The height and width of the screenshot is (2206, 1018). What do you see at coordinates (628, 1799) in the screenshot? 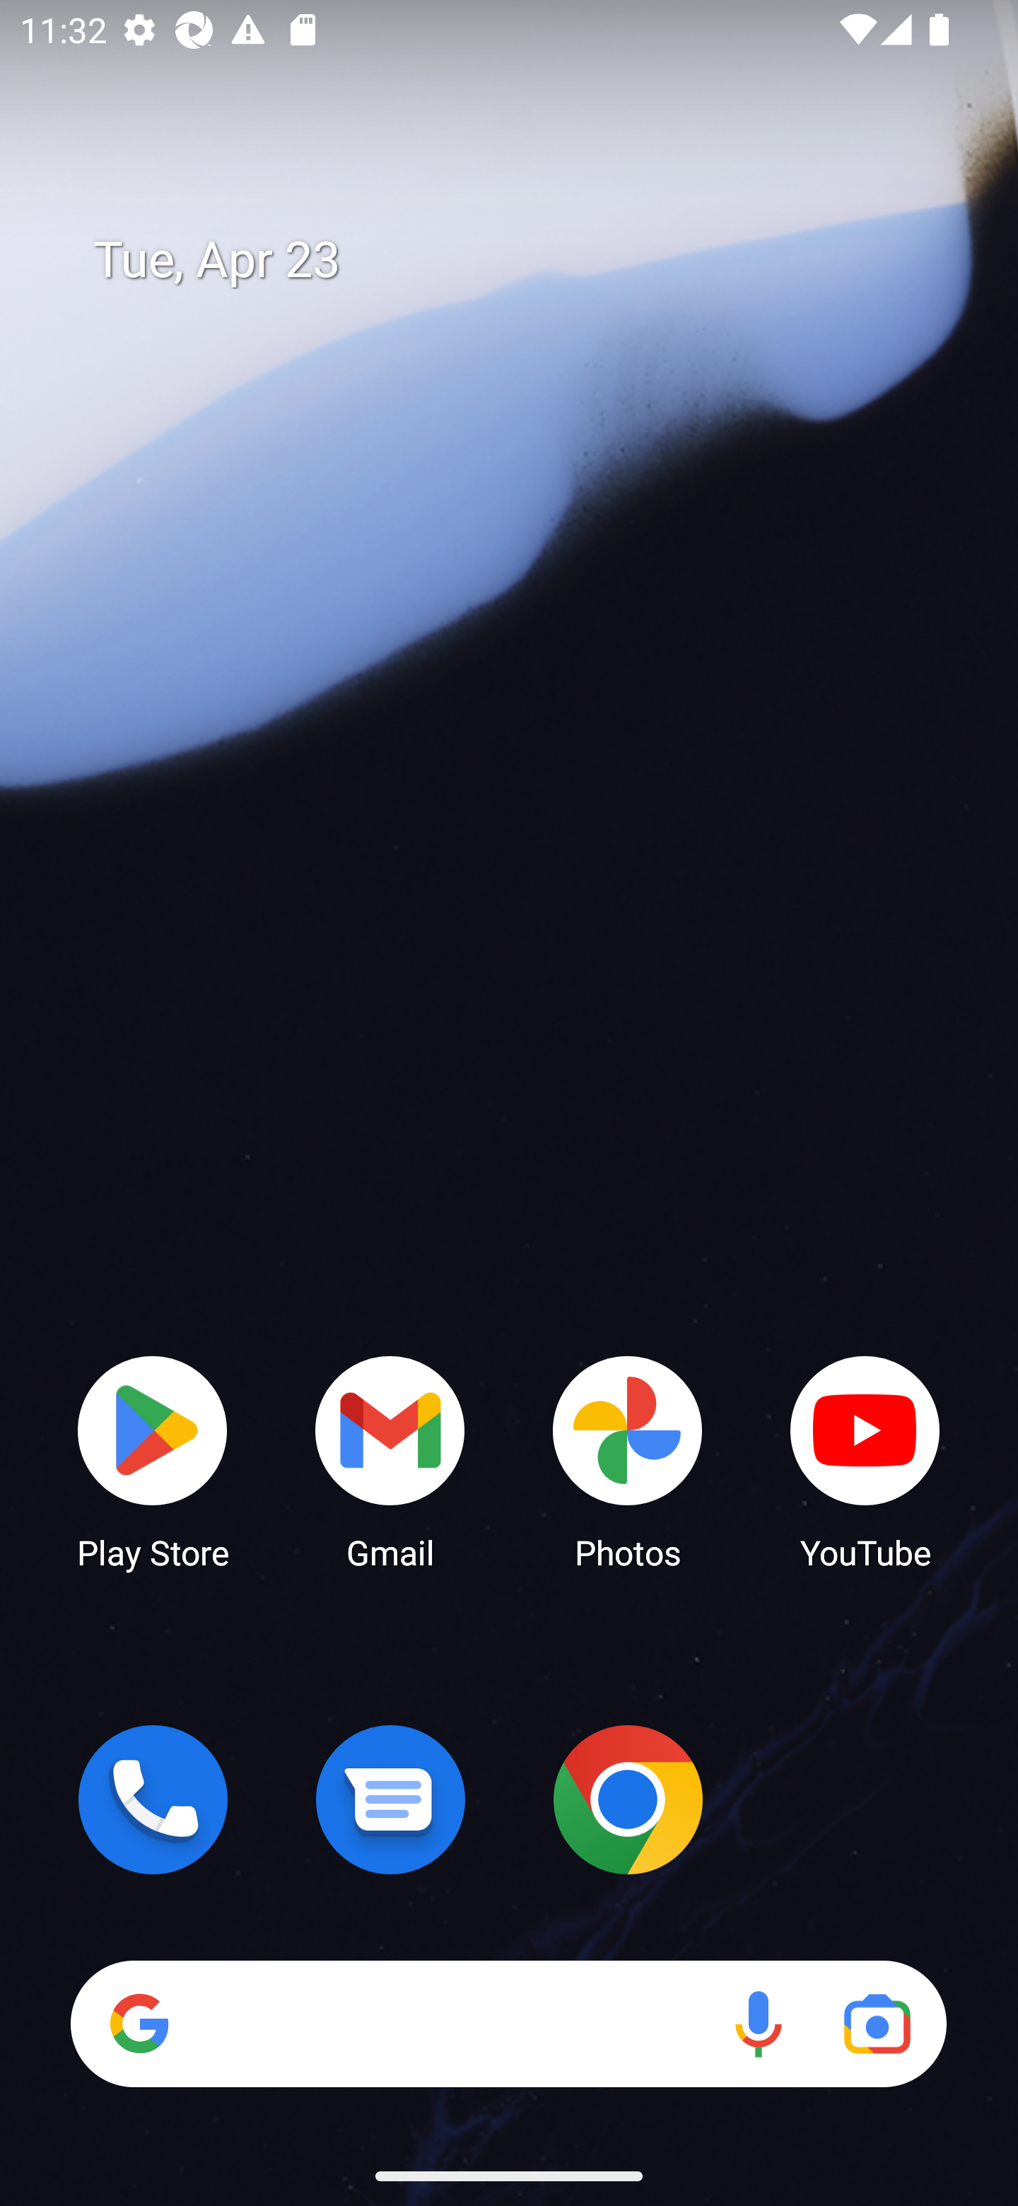
I see `Chrome` at bounding box center [628, 1799].